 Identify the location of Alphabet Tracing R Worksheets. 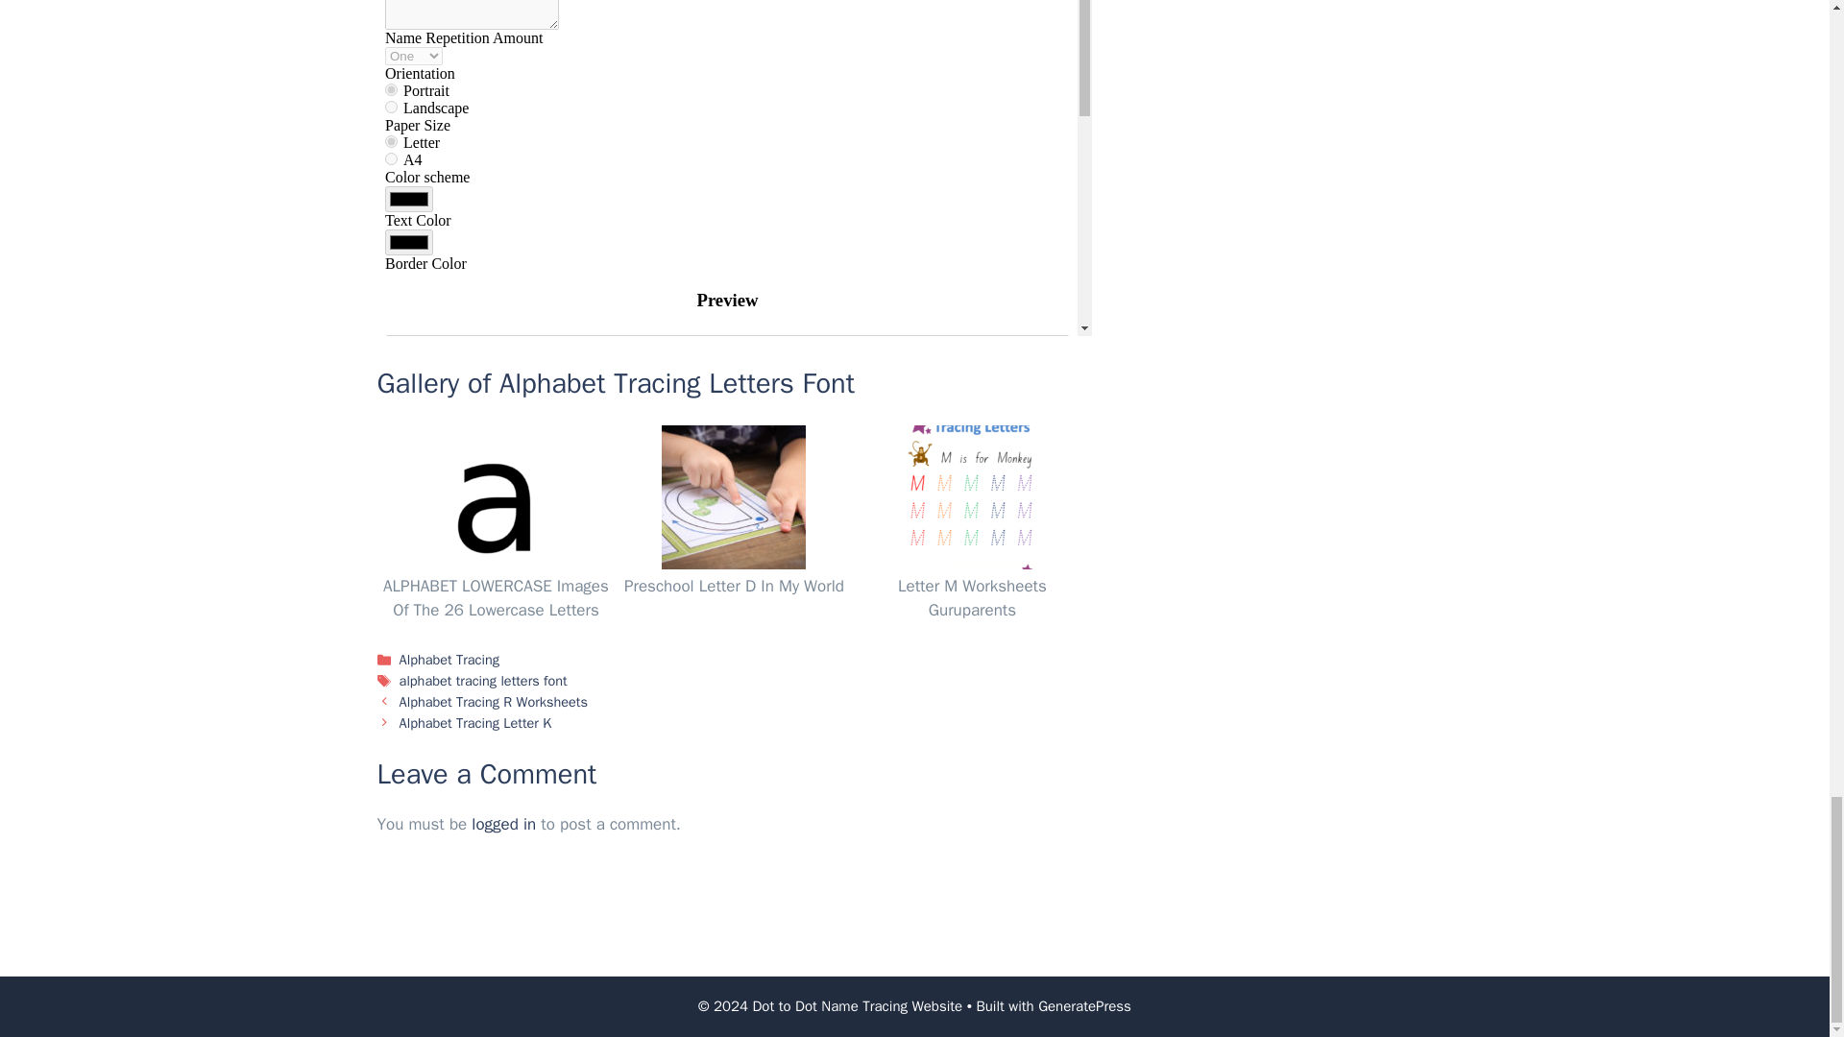
(494, 701).